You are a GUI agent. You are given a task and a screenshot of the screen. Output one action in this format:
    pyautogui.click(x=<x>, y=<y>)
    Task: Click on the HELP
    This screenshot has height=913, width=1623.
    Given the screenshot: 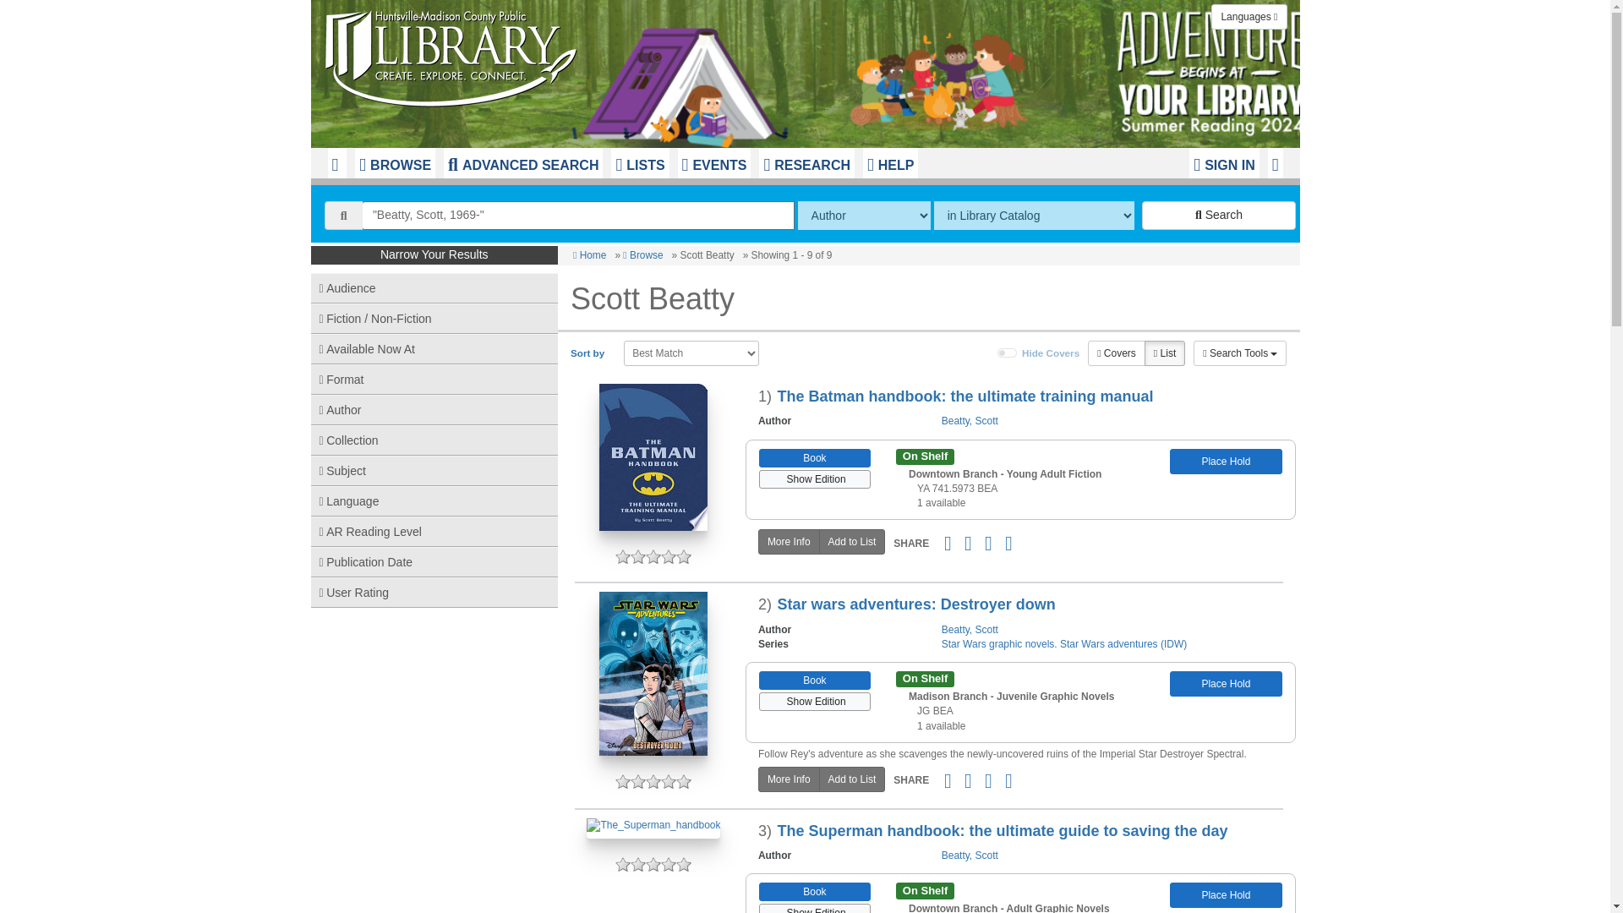 What is the action you would take?
    pyautogui.click(x=891, y=162)
    